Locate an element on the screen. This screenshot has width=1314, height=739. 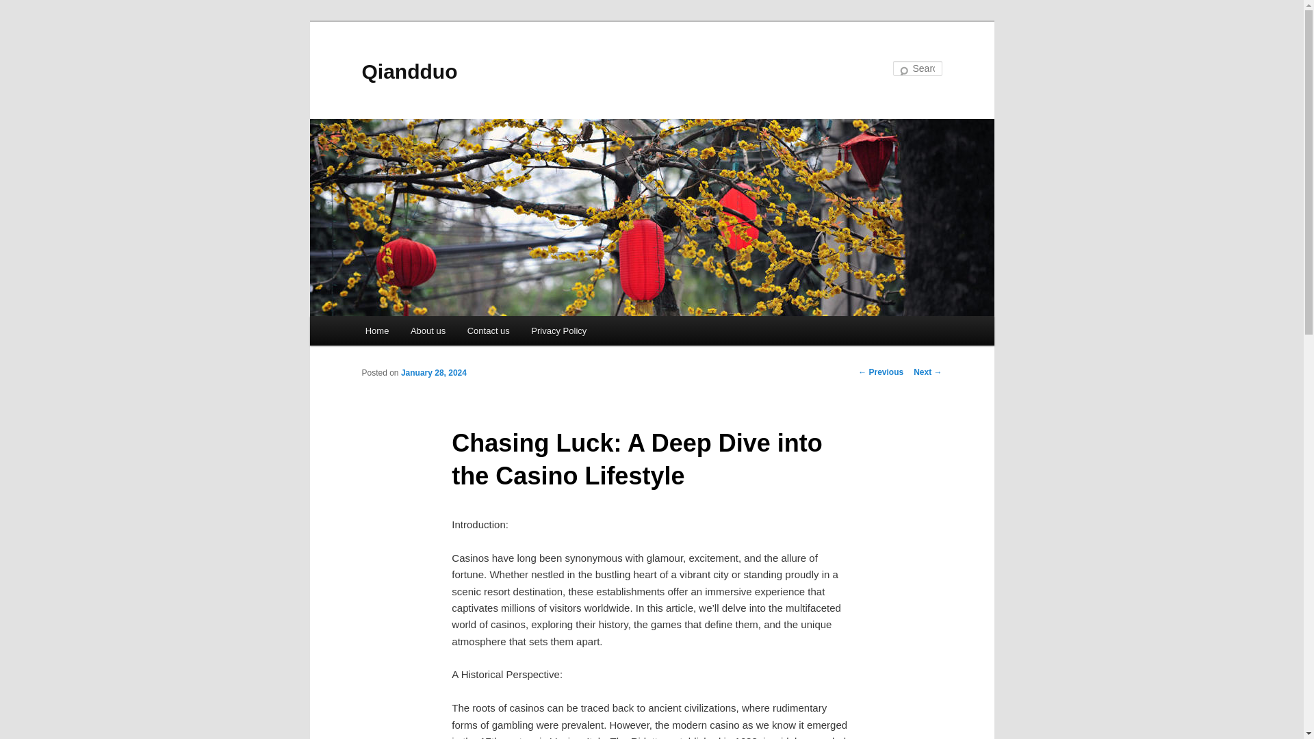
Search is located at coordinates (22, 8).